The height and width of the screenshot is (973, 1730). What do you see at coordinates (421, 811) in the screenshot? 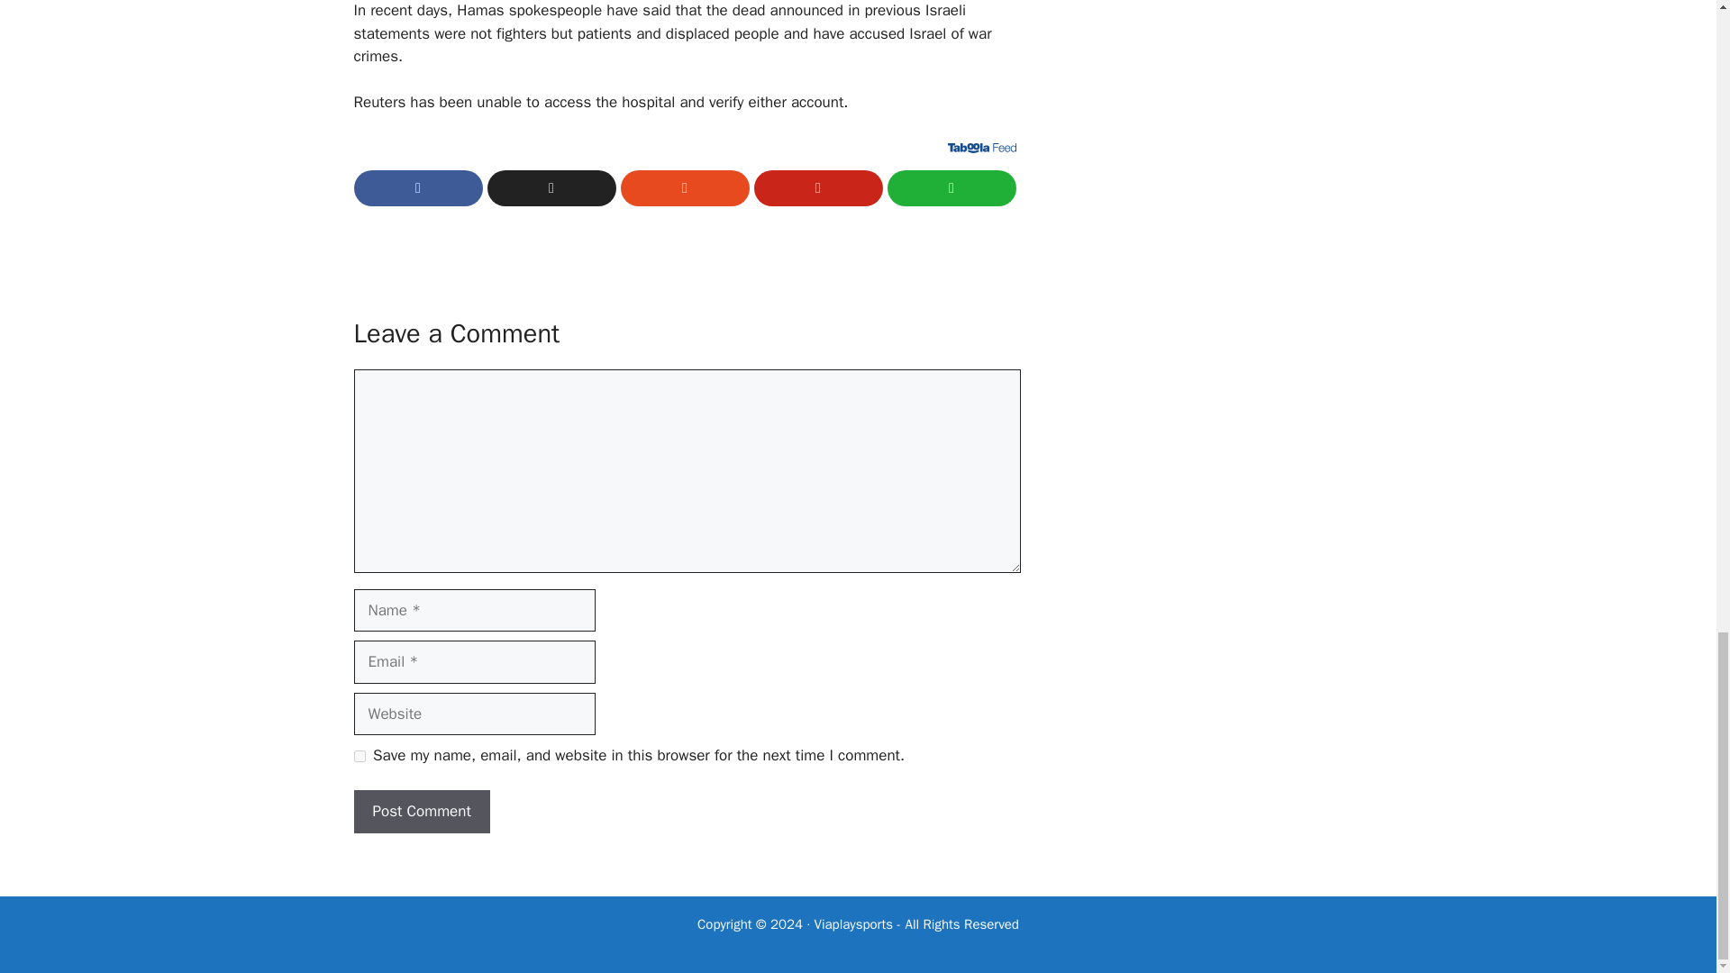
I see `Post Comment` at bounding box center [421, 811].